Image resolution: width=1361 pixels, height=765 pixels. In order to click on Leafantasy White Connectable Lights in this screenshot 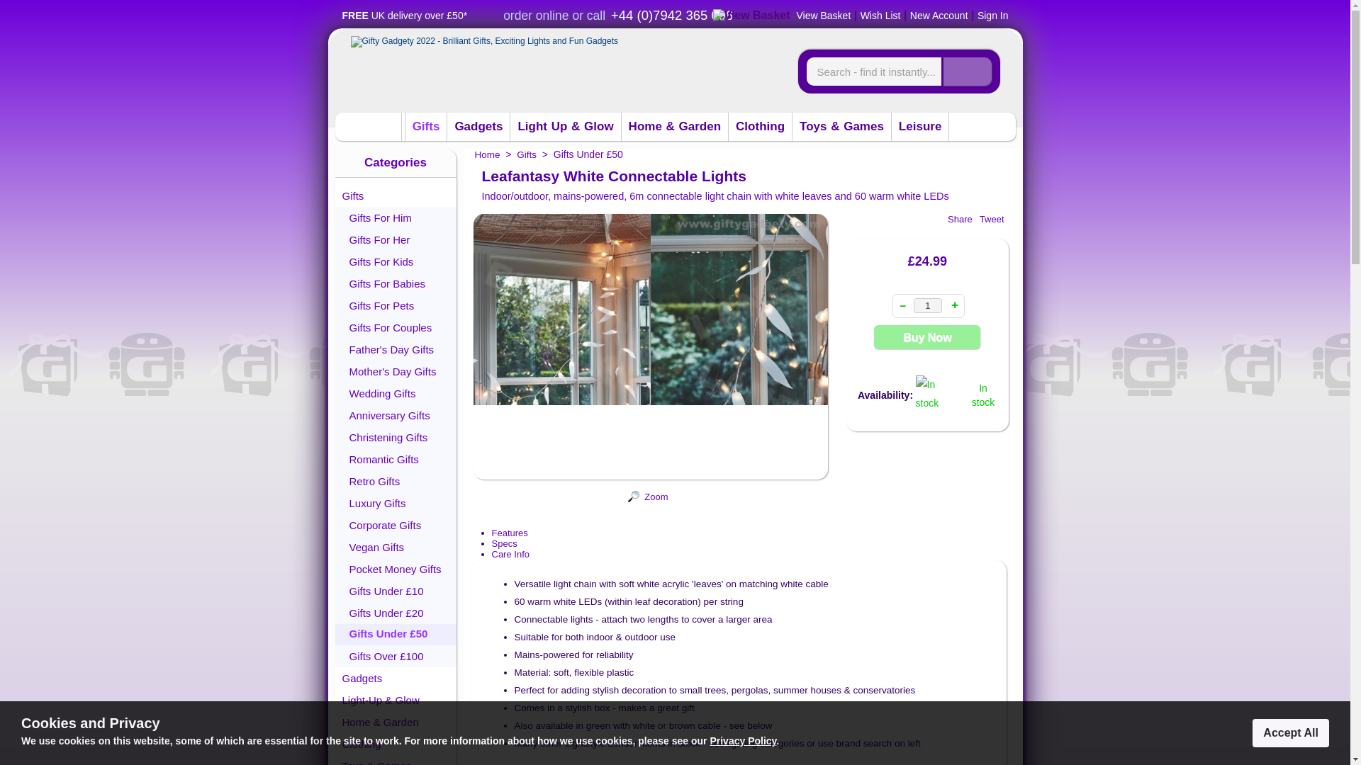, I will do `click(634, 499)`.